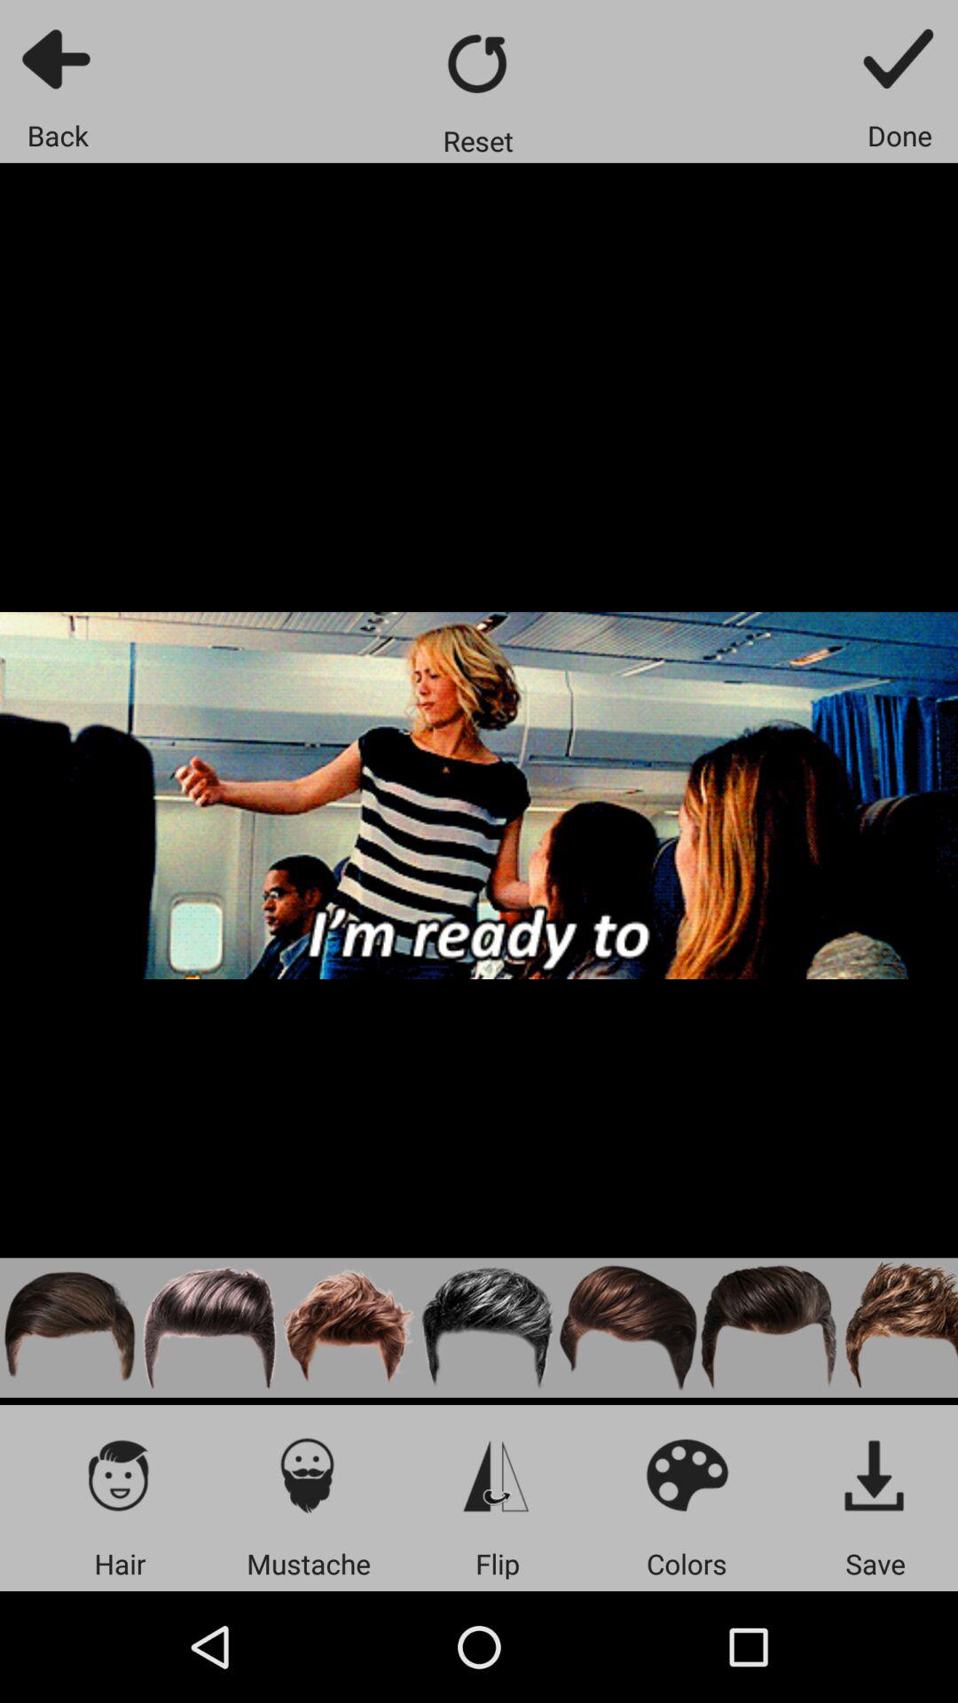 This screenshot has height=1703, width=958. Describe the element at coordinates (119, 1474) in the screenshot. I see `click on icon above hair` at that location.